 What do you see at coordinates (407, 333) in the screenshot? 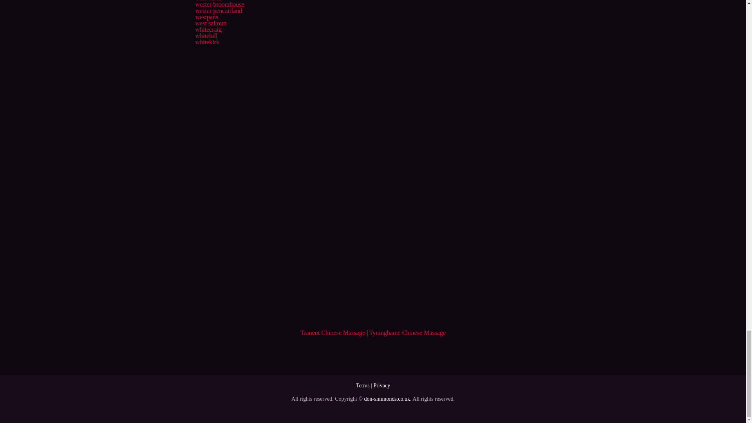
I see `Tyninghame Chinese Massage` at bounding box center [407, 333].